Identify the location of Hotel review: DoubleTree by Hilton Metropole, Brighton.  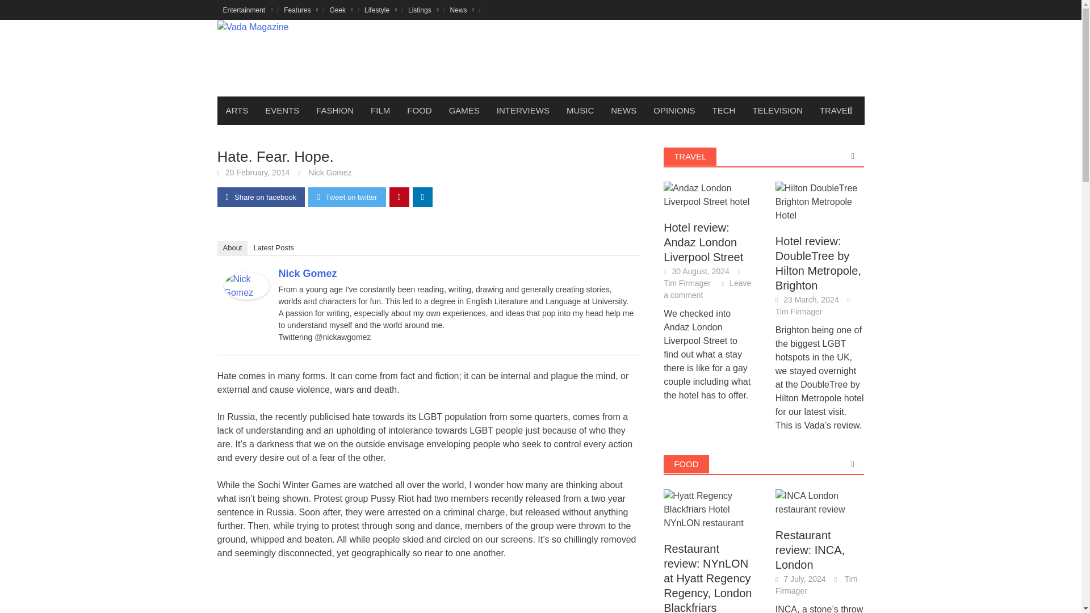
(820, 202).